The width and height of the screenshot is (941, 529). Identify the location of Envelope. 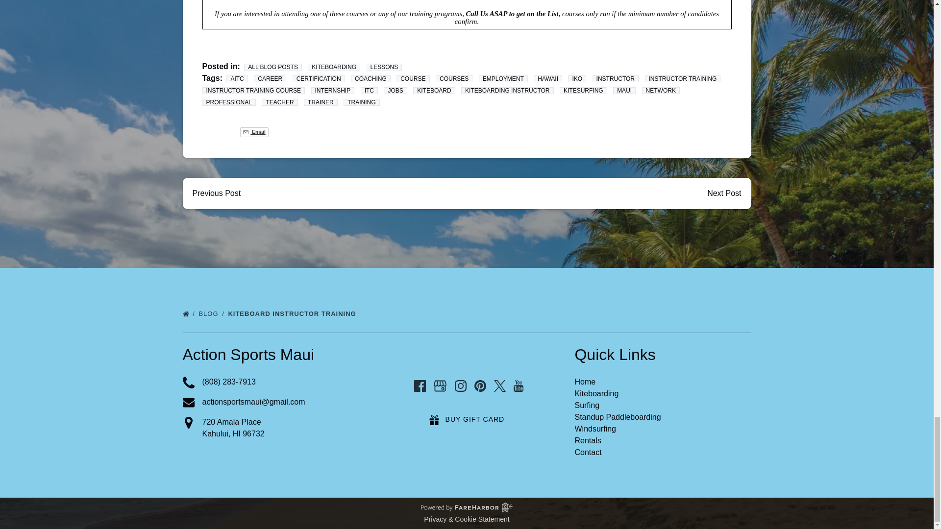
(188, 403).